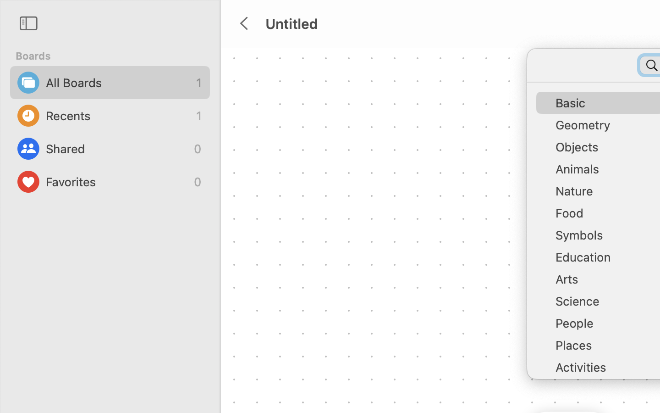  What do you see at coordinates (119, 116) in the screenshot?
I see `Recents` at bounding box center [119, 116].